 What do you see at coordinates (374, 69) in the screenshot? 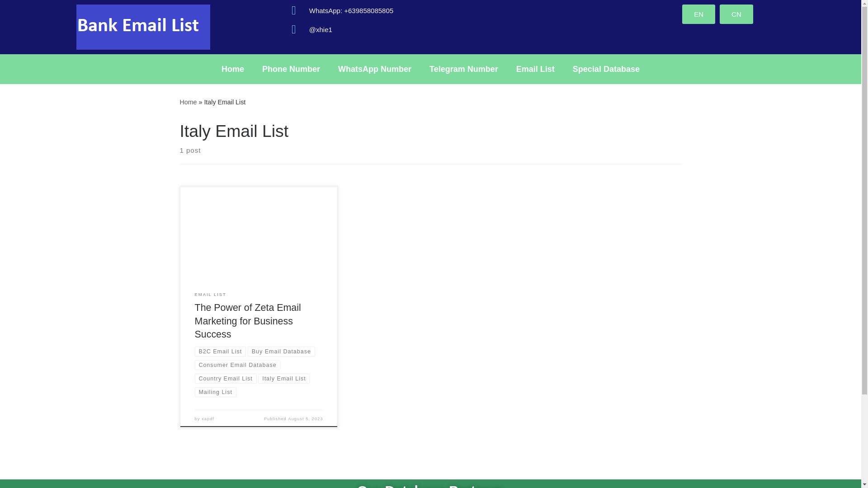
I see `WhatsApp Number` at bounding box center [374, 69].